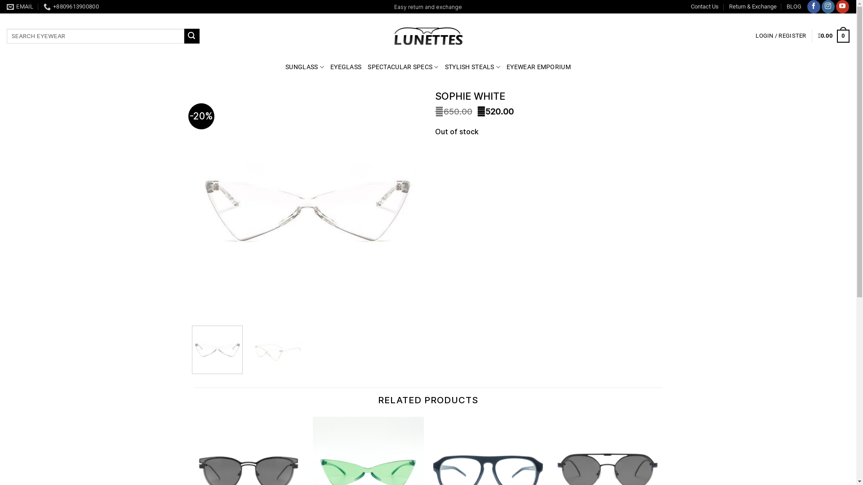  What do you see at coordinates (473, 67) in the screenshot?
I see `STYLISH STEALS` at bounding box center [473, 67].